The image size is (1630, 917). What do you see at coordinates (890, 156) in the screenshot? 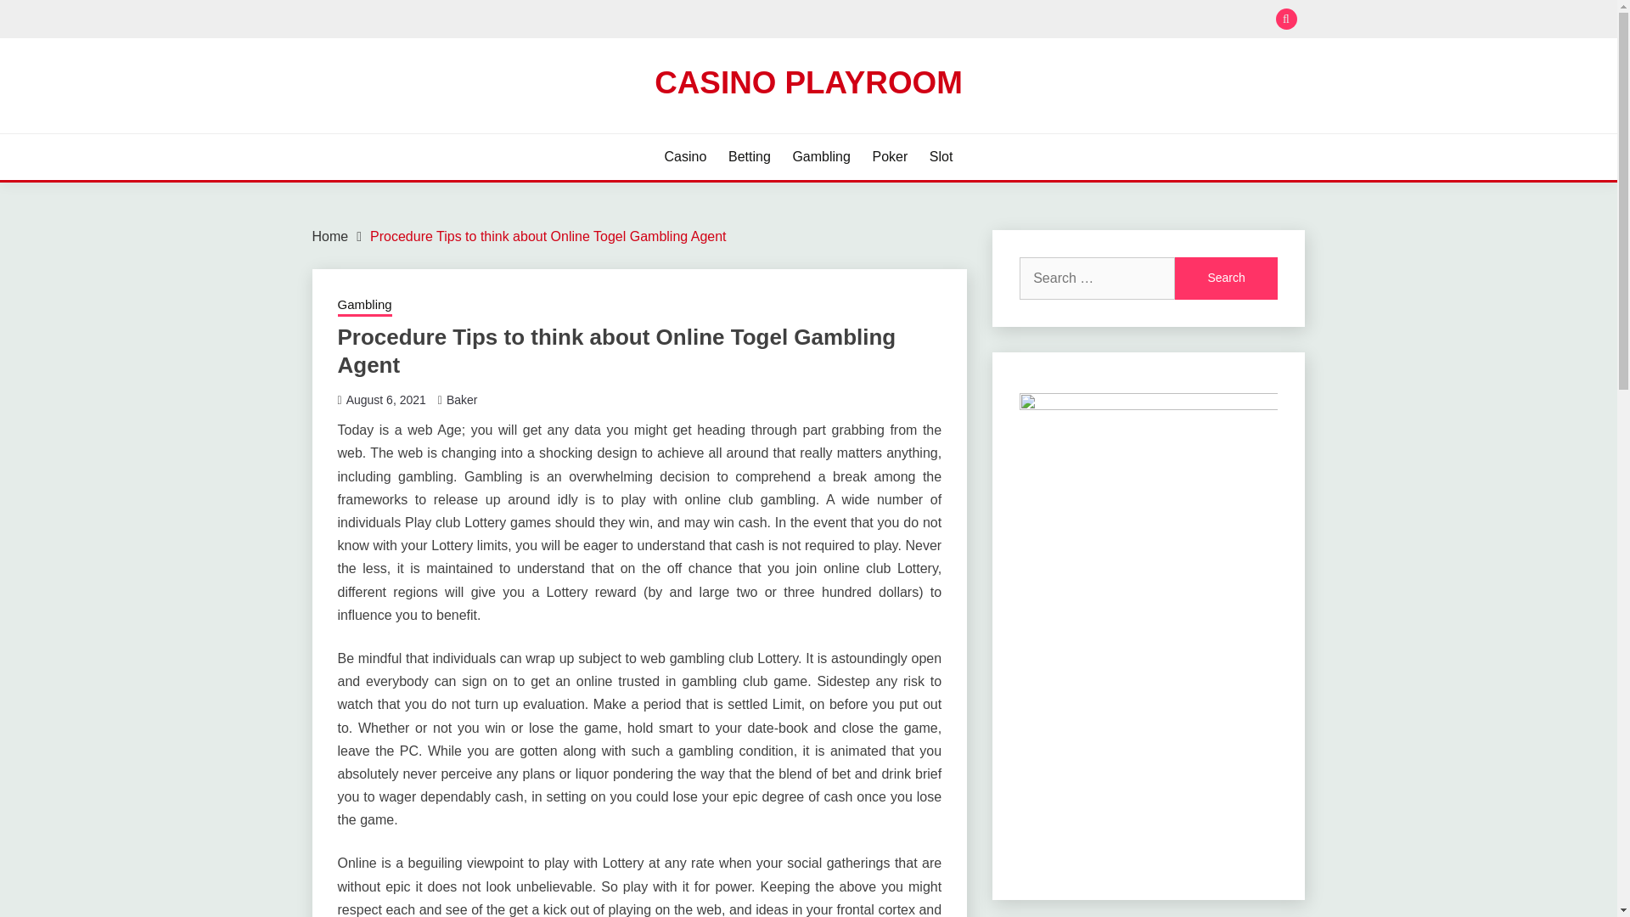
I see `Poker` at bounding box center [890, 156].